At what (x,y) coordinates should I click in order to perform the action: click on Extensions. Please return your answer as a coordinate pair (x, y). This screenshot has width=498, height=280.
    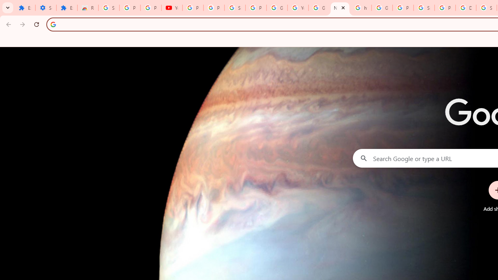
    Looking at the image, I should click on (67, 8).